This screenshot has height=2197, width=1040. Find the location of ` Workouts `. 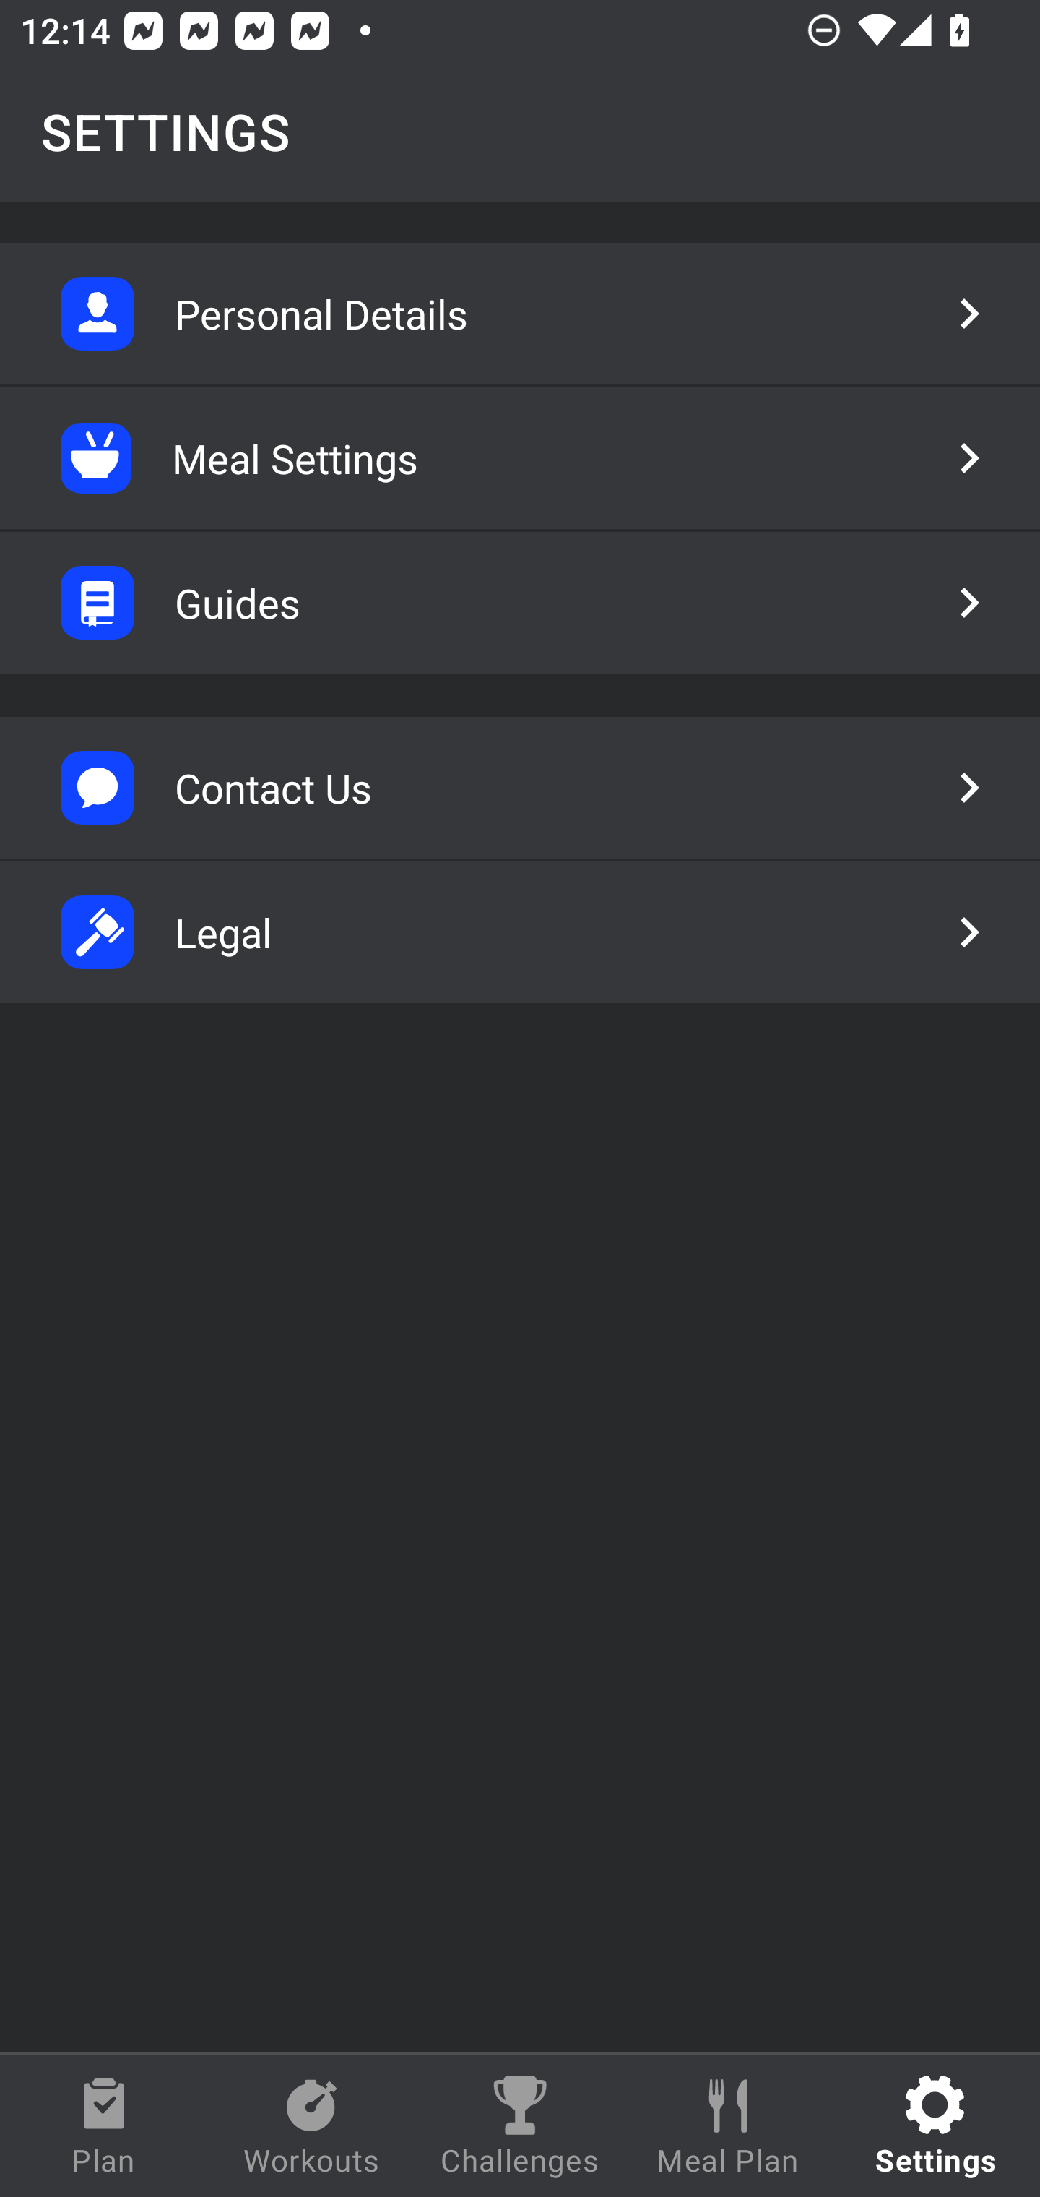

 Workouts  is located at coordinates (312, 2126).